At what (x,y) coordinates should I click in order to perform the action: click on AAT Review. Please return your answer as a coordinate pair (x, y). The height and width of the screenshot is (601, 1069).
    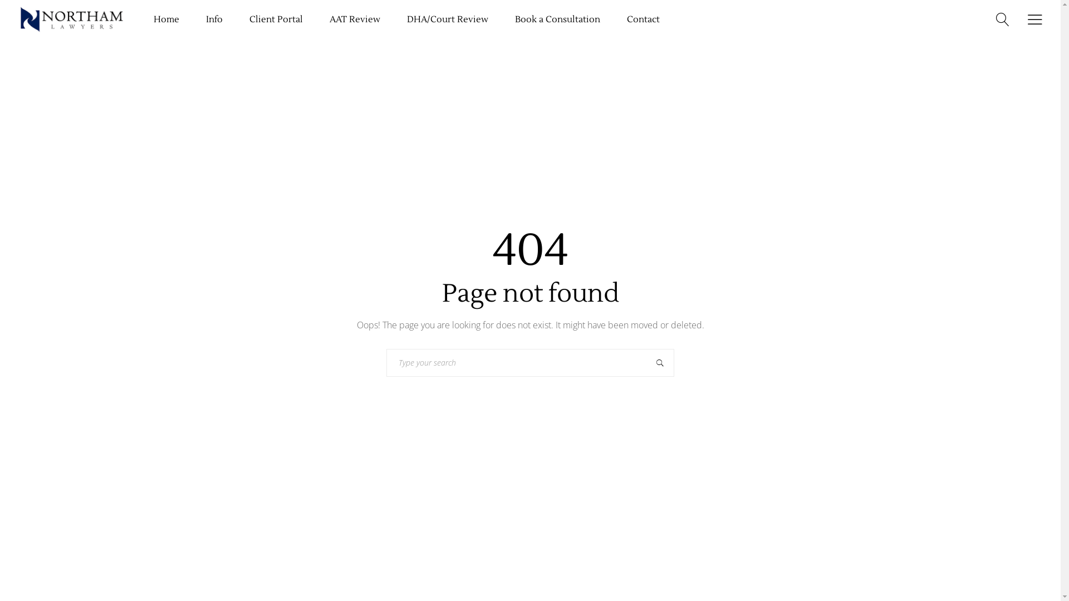
    Looking at the image, I should click on (355, 19).